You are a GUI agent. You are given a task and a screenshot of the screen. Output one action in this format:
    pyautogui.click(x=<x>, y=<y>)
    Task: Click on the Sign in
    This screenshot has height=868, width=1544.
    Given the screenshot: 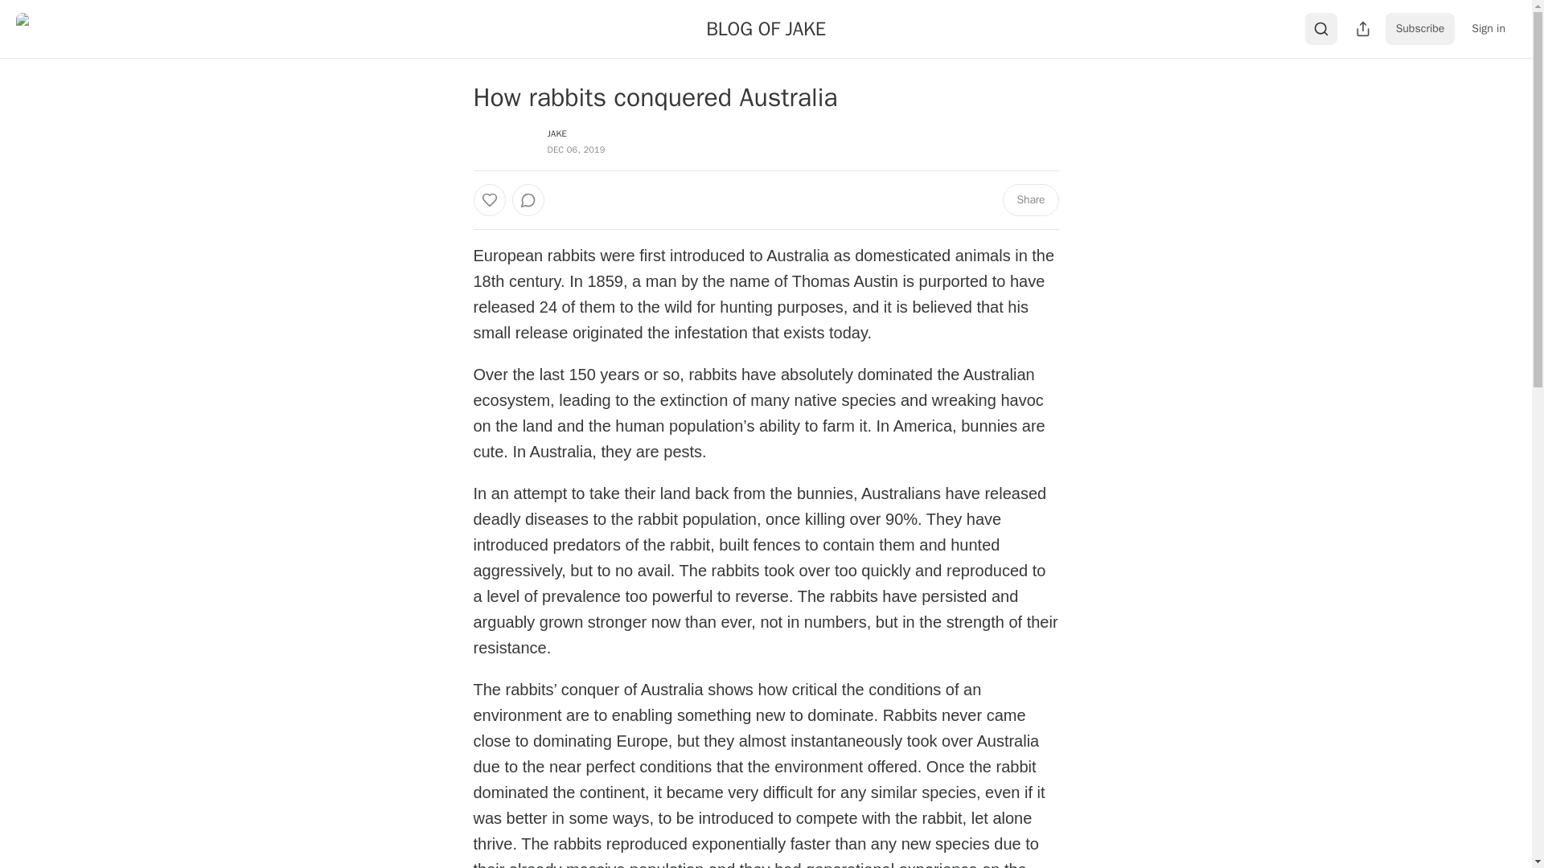 What is the action you would take?
    pyautogui.click(x=1488, y=29)
    